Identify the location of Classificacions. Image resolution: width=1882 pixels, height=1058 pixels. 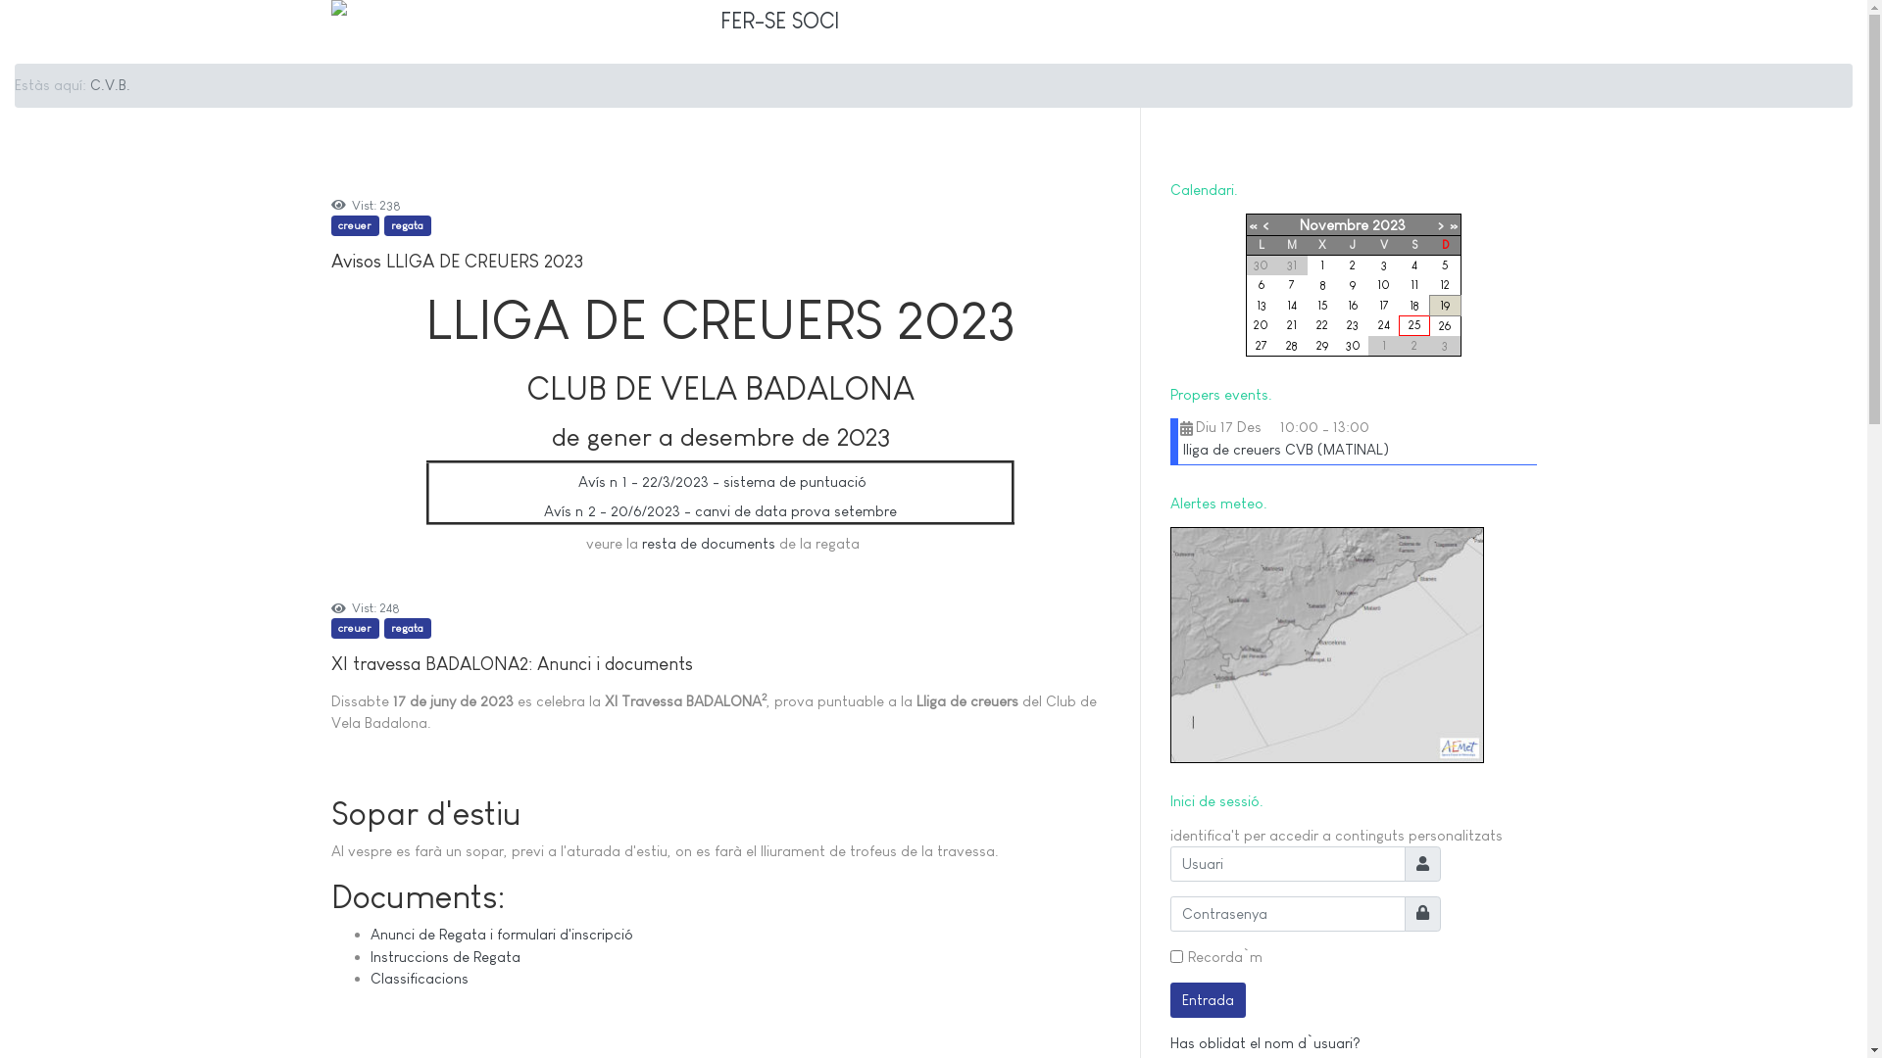
(420, 978).